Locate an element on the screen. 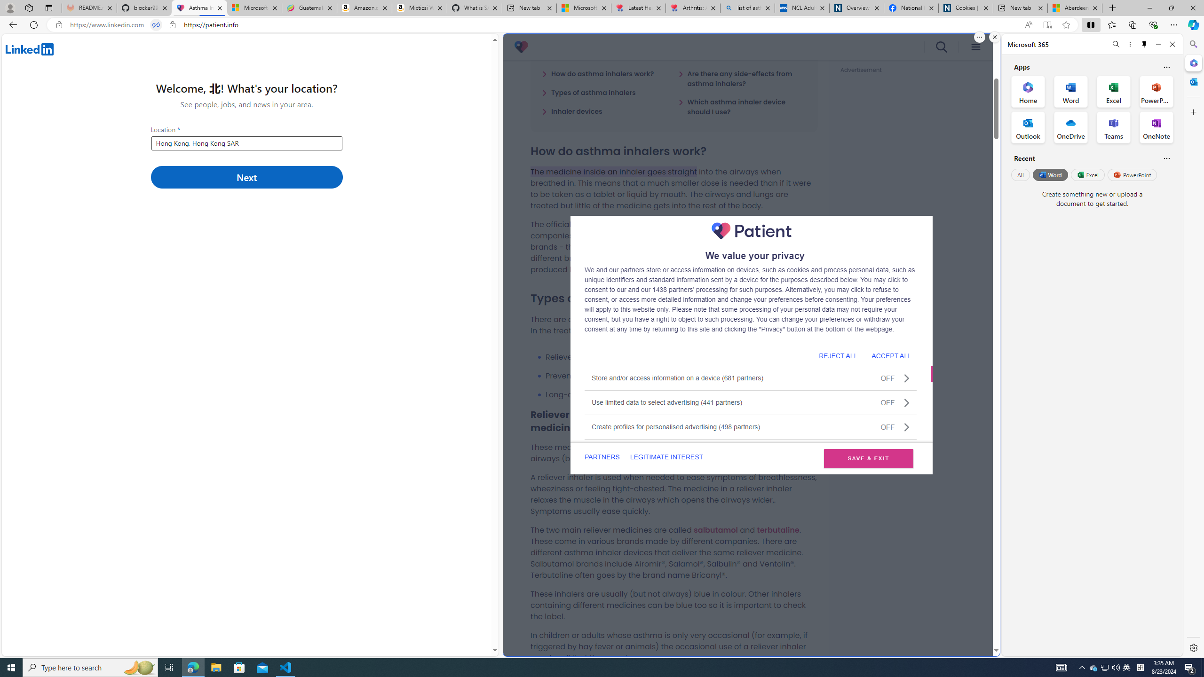 The image size is (1204, 677). Close split screen. is located at coordinates (994, 37).